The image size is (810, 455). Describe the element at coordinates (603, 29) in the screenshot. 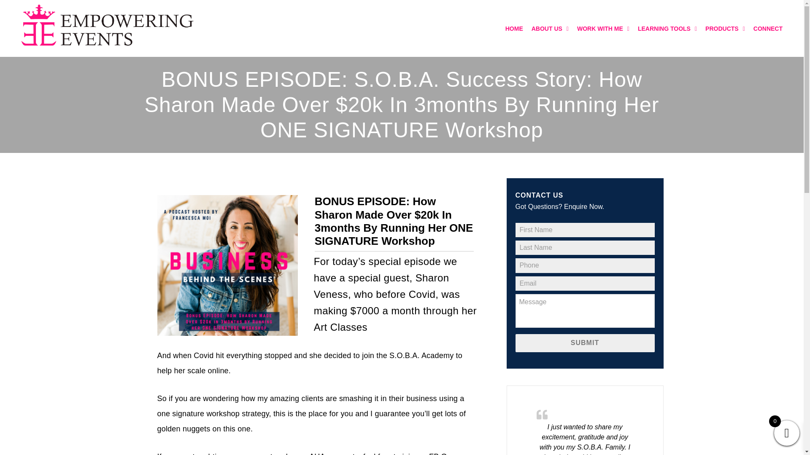

I see `WORK WITH ME` at that location.